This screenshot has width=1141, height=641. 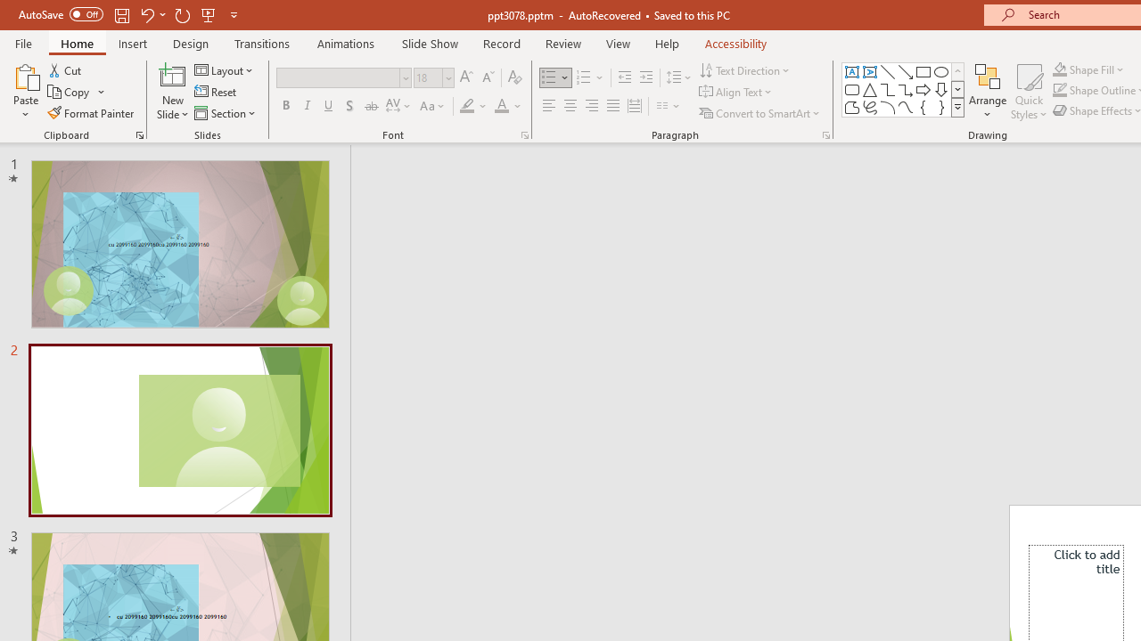 What do you see at coordinates (958, 107) in the screenshot?
I see `Class: NetUIImage` at bounding box center [958, 107].